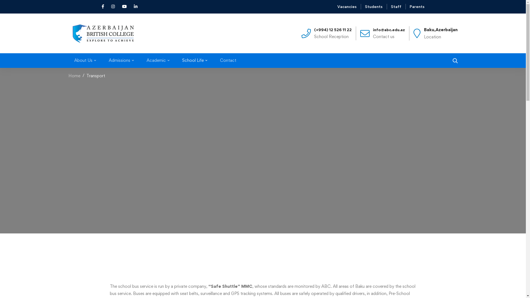 Image resolution: width=530 pixels, height=298 pixels. What do you see at coordinates (333, 30) in the screenshot?
I see `(+994) 12 526 11 22` at bounding box center [333, 30].